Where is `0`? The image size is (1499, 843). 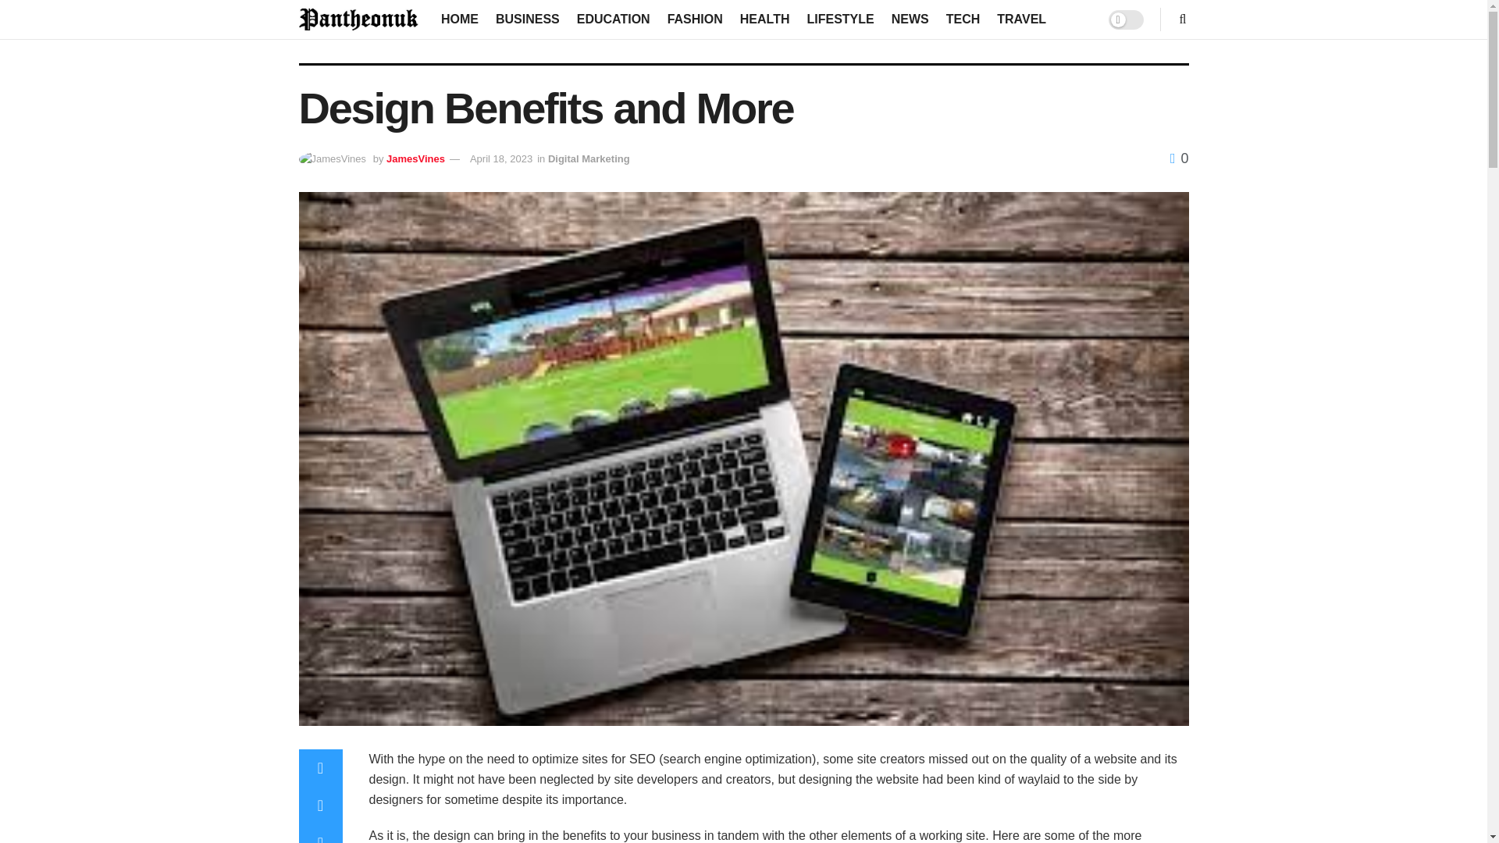 0 is located at coordinates (1179, 158).